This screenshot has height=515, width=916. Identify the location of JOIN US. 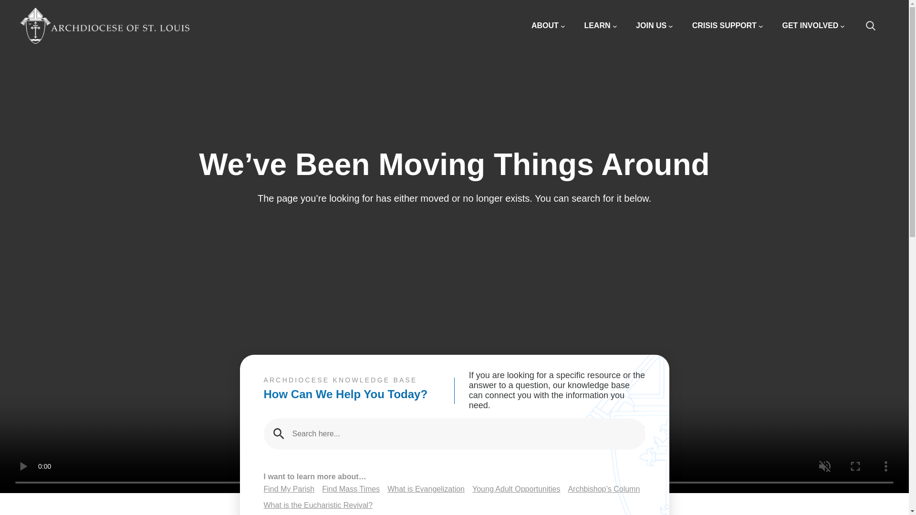
(655, 26).